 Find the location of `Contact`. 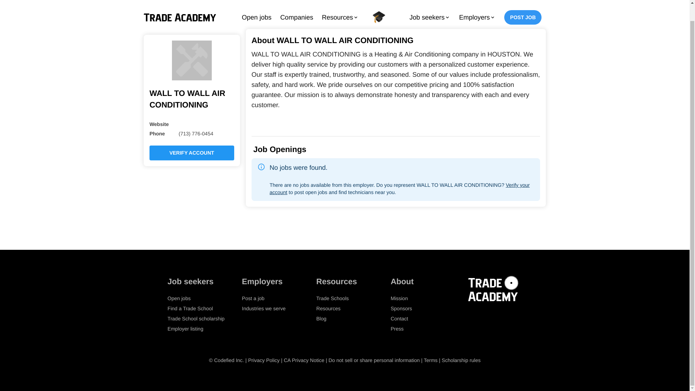

Contact is located at coordinates (399, 318).